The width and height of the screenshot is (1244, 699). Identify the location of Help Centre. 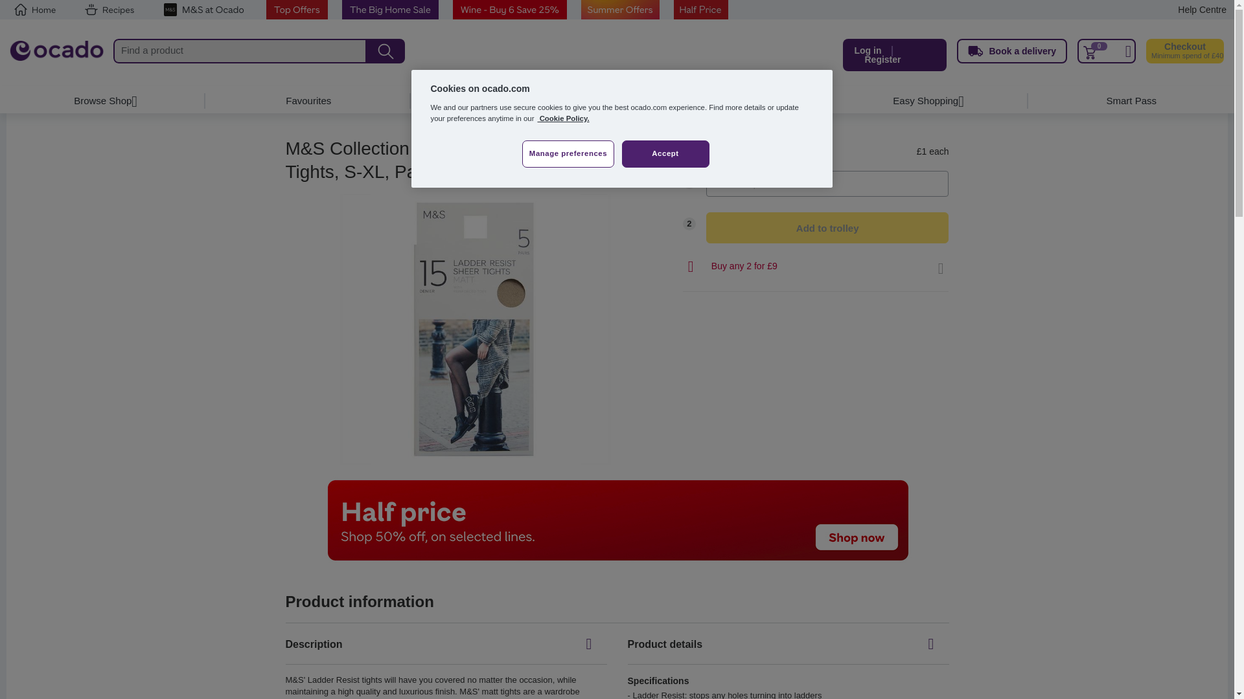
(1203, 9).